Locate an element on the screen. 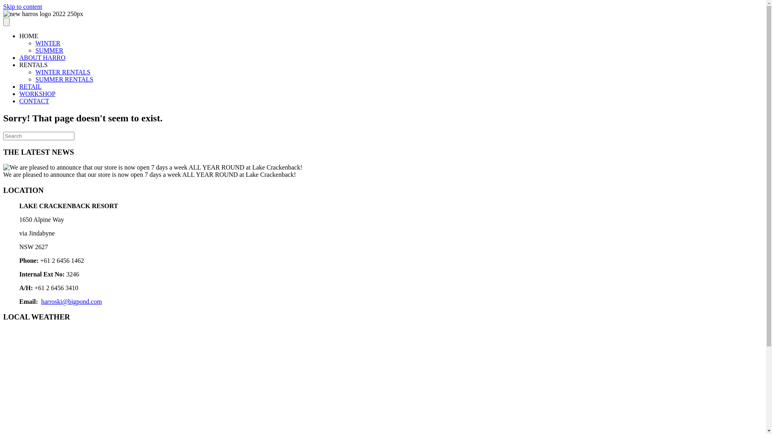 The height and width of the screenshot is (434, 772). SUMMER is located at coordinates (49, 51).